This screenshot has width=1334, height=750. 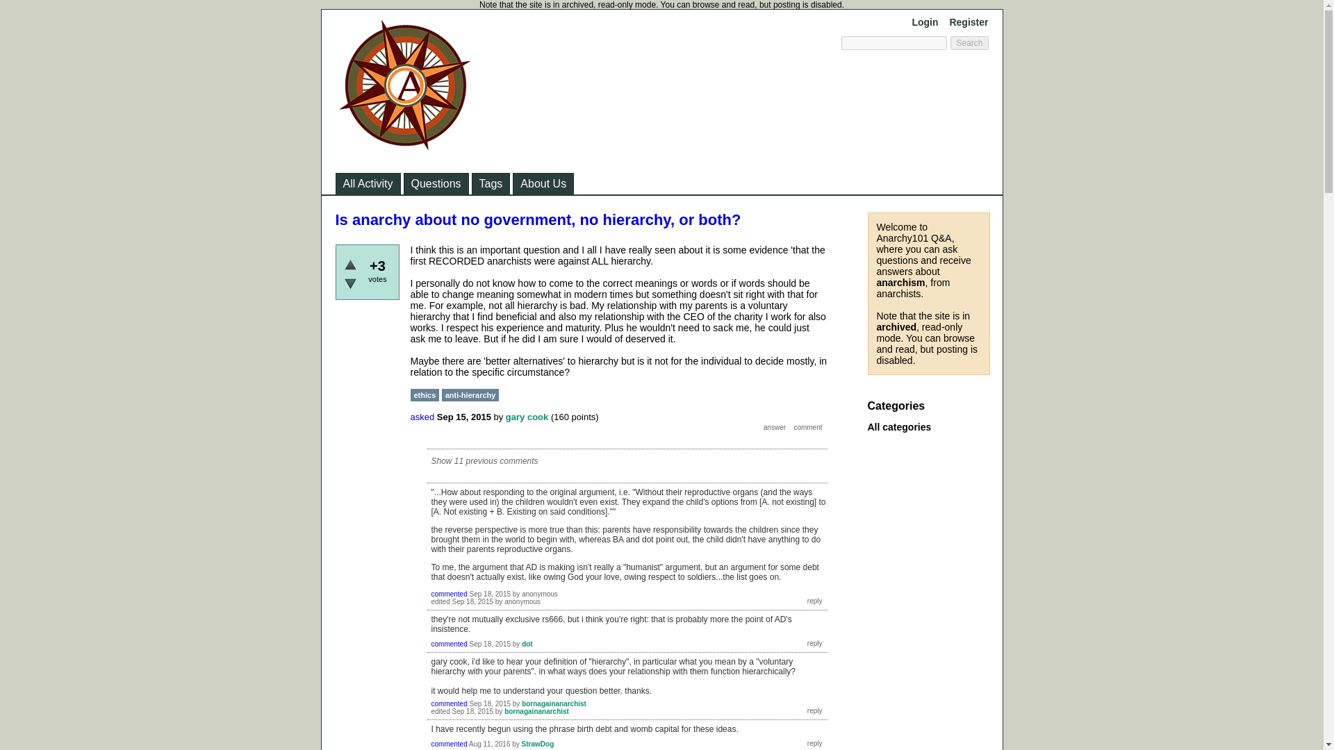 What do you see at coordinates (814, 711) in the screenshot?
I see `reply` at bounding box center [814, 711].